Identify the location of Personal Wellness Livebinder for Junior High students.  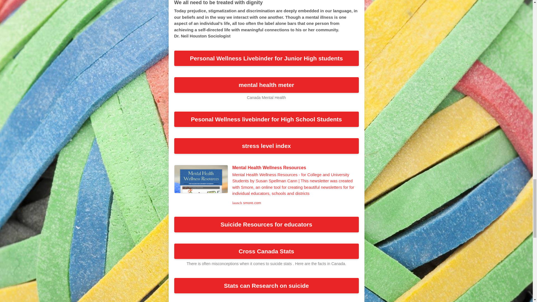
(266, 58).